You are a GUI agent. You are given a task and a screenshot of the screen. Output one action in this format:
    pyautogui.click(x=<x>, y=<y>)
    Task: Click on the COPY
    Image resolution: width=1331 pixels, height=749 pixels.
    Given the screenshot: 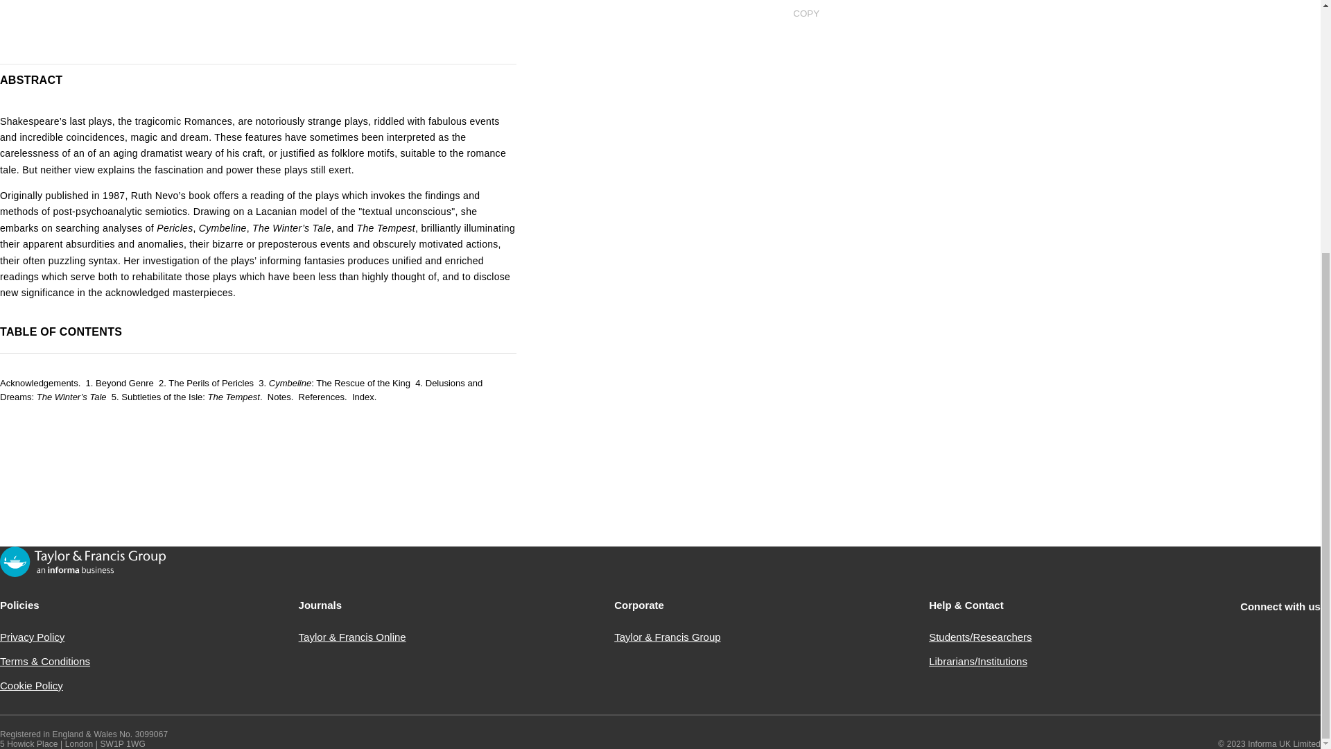 What is the action you would take?
    pyautogui.click(x=806, y=13)
    